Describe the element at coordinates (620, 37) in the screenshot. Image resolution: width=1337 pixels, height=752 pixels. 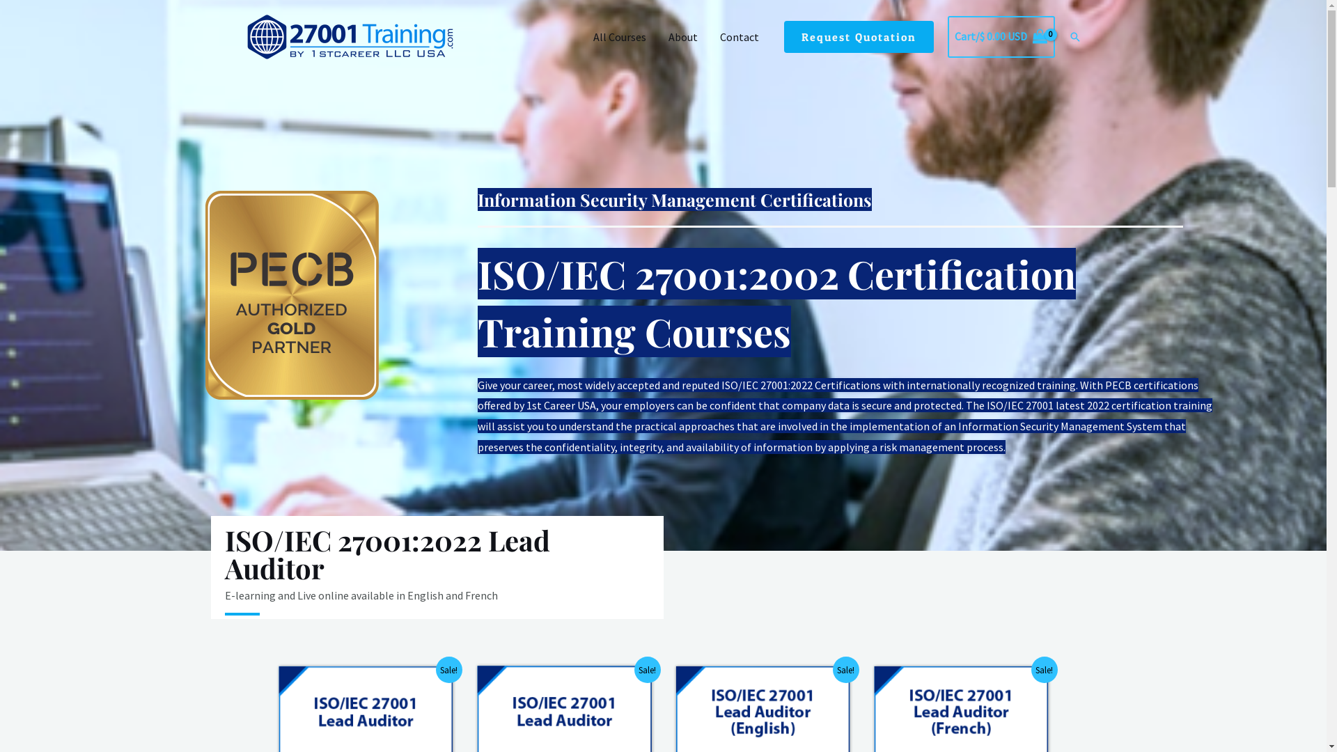
I see `All Courses` at that location.